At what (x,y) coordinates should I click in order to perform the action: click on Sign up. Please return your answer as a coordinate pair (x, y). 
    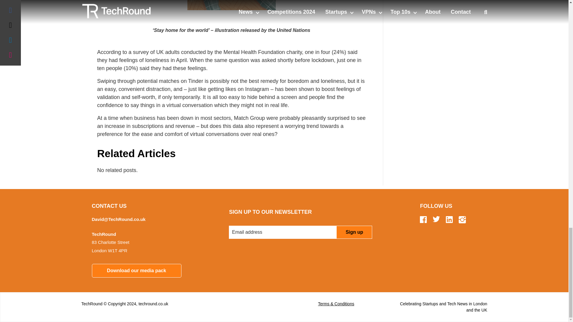
    Looking at the image, I should click on (354, 232).